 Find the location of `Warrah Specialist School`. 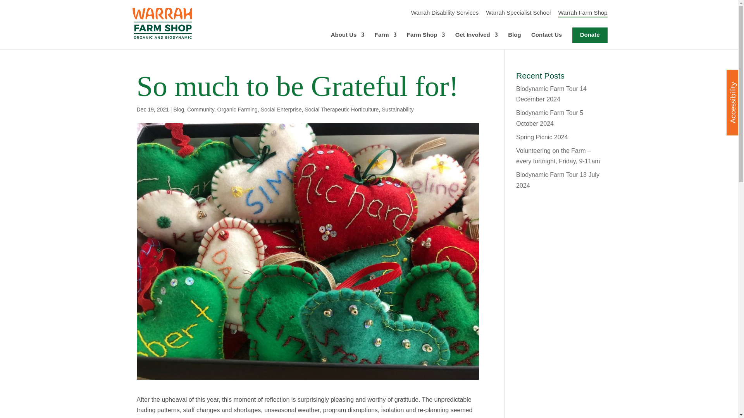

Warrah Specialist School is located at coordinates (518, 13).